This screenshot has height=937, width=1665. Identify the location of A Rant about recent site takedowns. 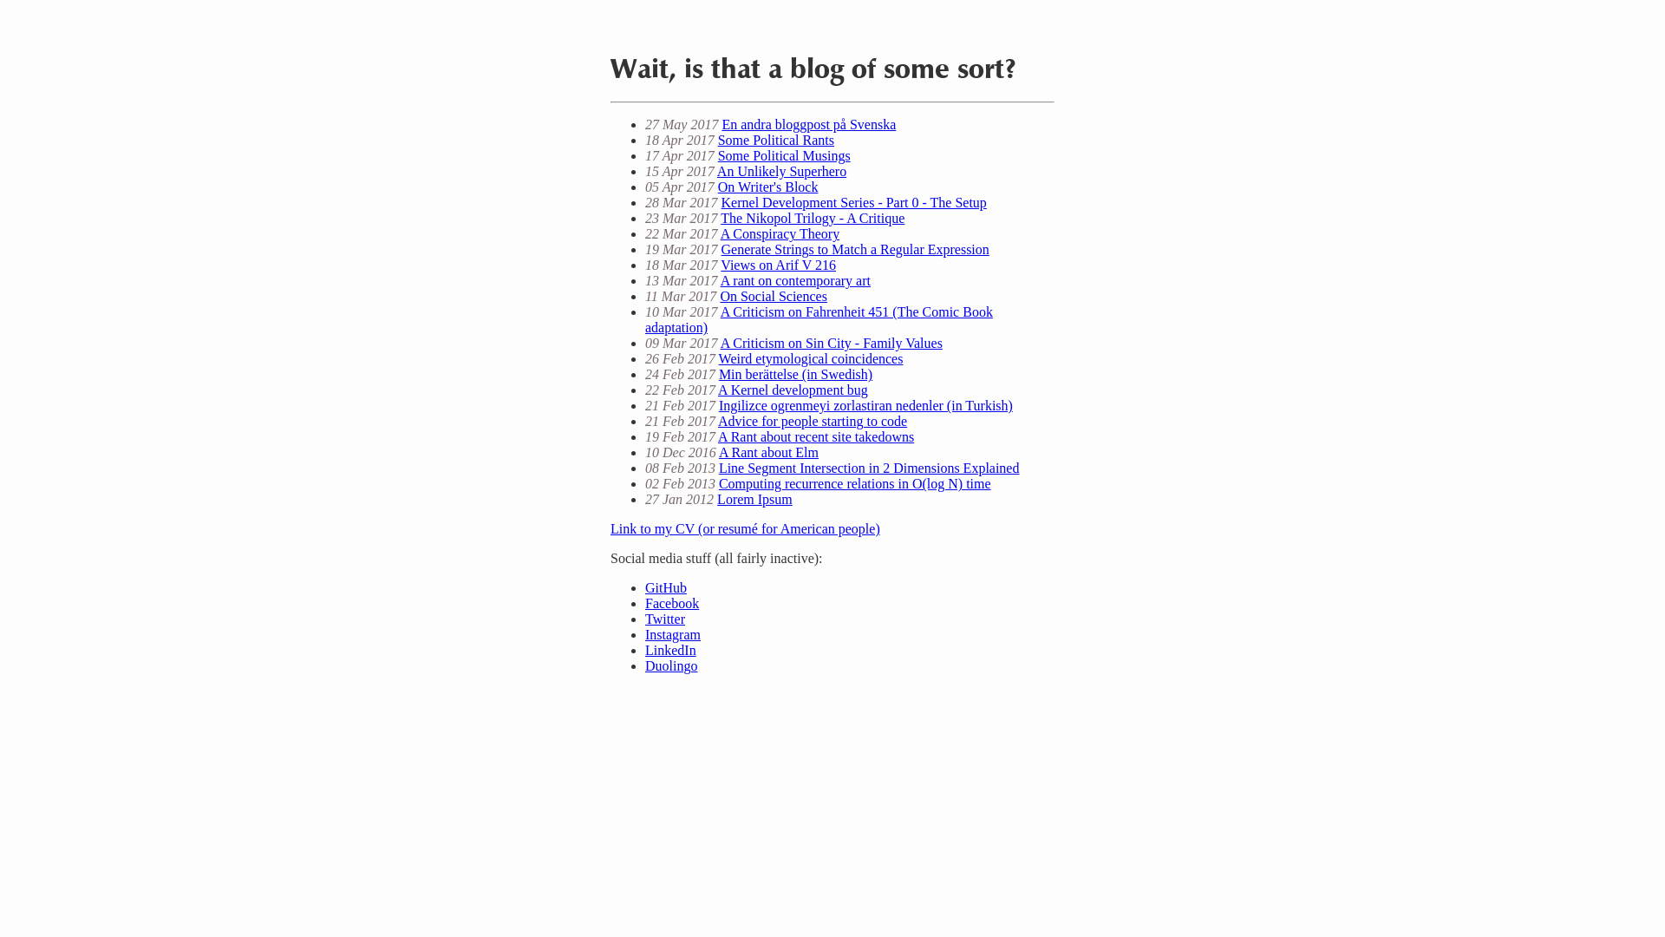
(816, 437).